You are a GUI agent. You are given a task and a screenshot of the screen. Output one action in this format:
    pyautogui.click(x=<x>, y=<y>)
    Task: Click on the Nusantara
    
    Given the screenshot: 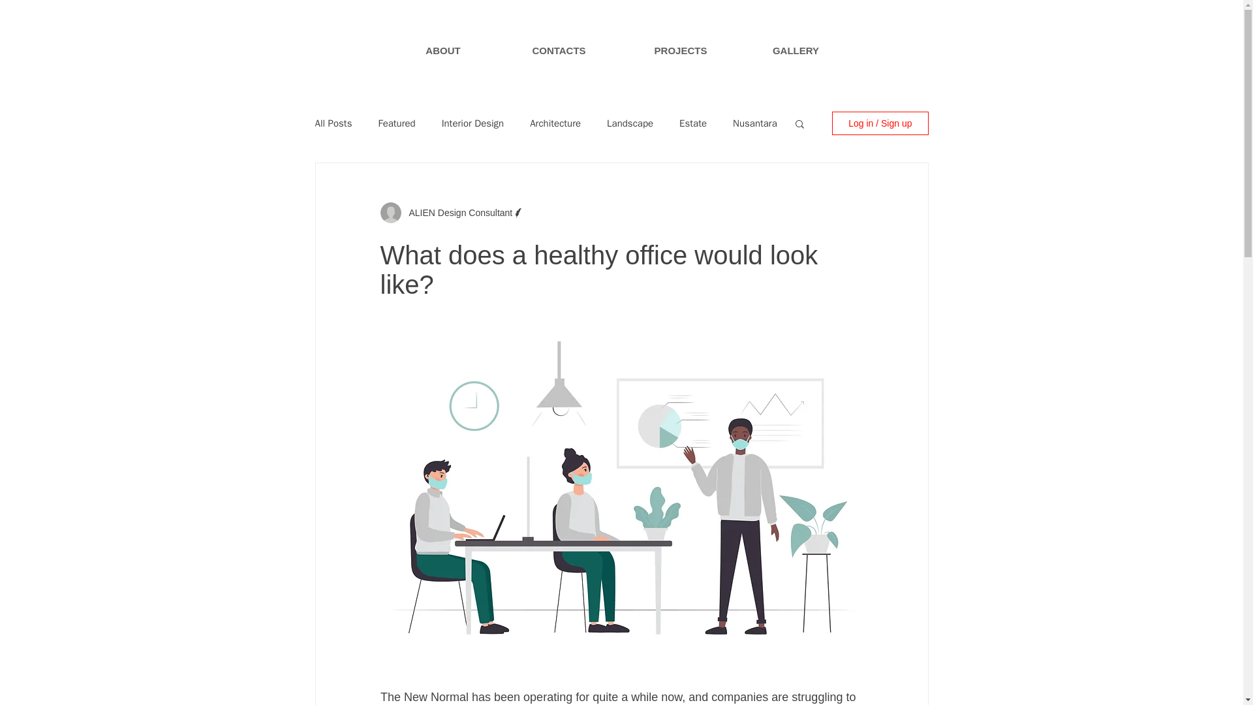 What is the action you would take?
    pyautogui.click(x=754, y=123)
    